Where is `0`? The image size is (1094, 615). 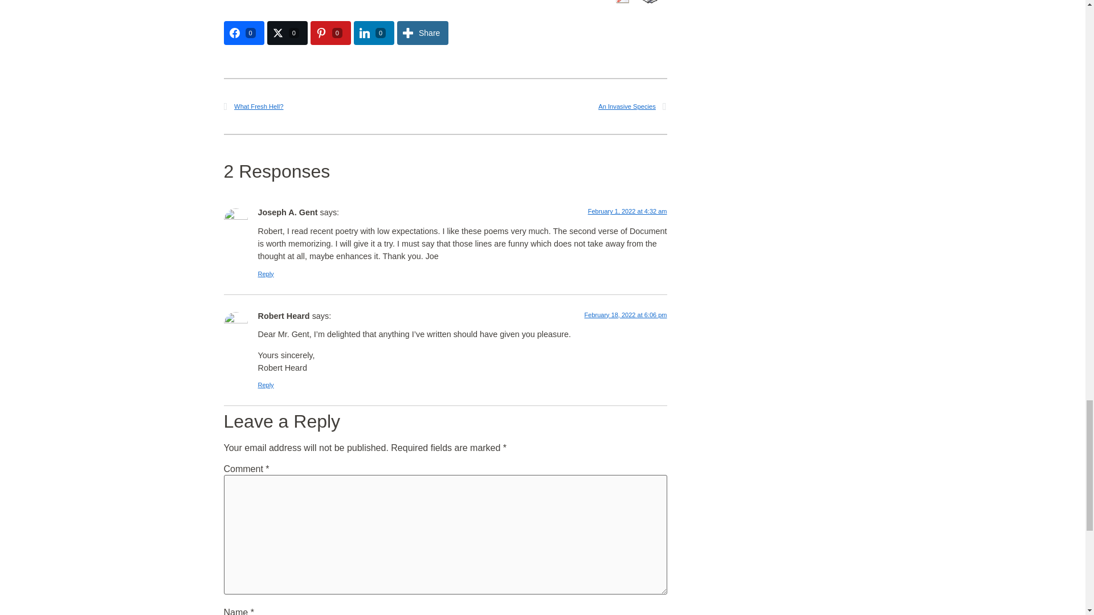
0 is located at coordinates (330, 32).